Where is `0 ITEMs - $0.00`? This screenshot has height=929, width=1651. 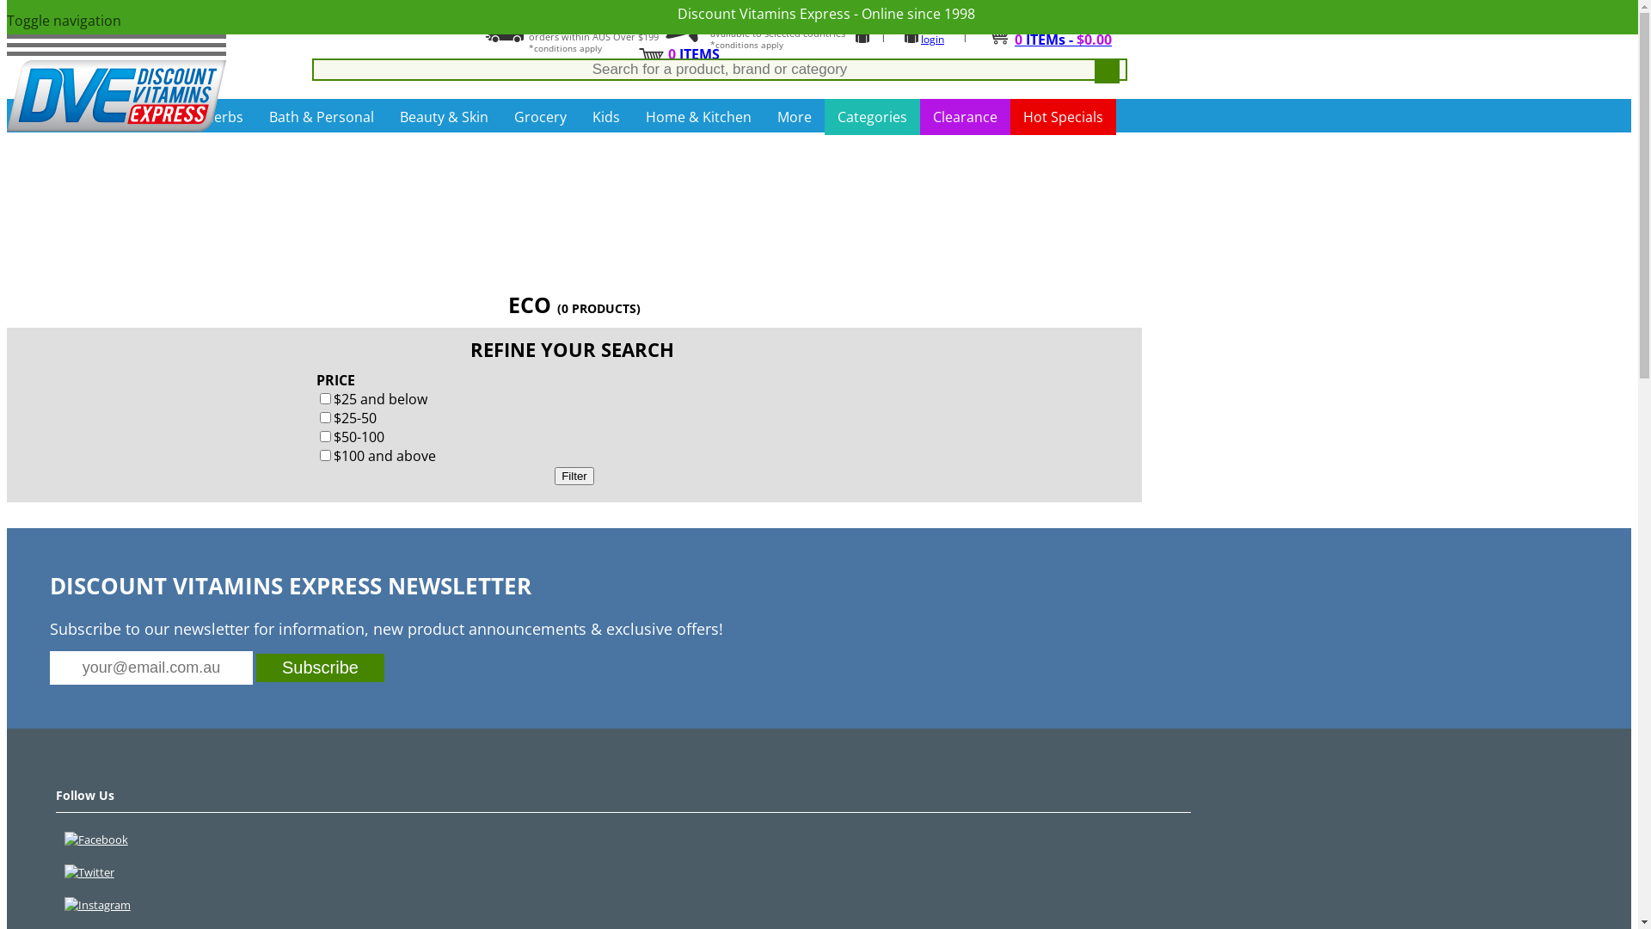
0 ITEMs - $0.00 is located at coordinates (1063, 40).